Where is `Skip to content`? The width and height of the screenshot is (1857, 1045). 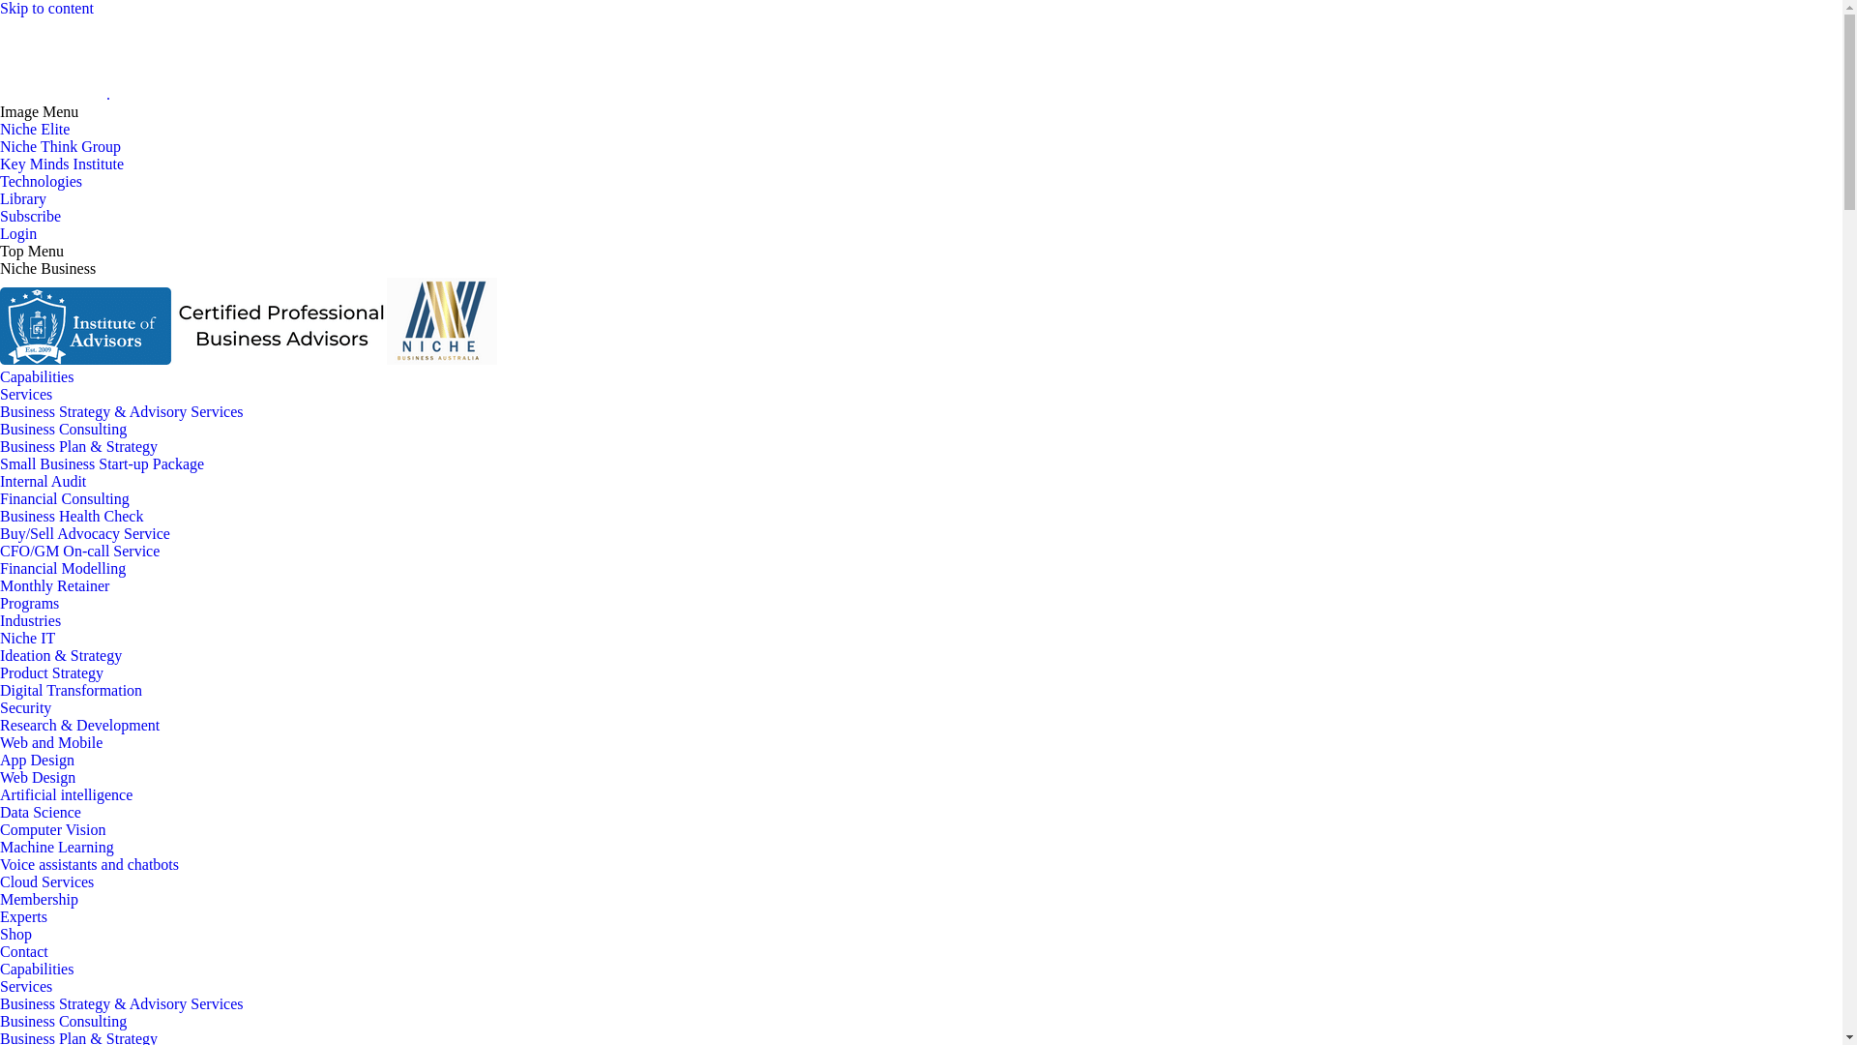 Skip to content is located at coordinates (46, 8).